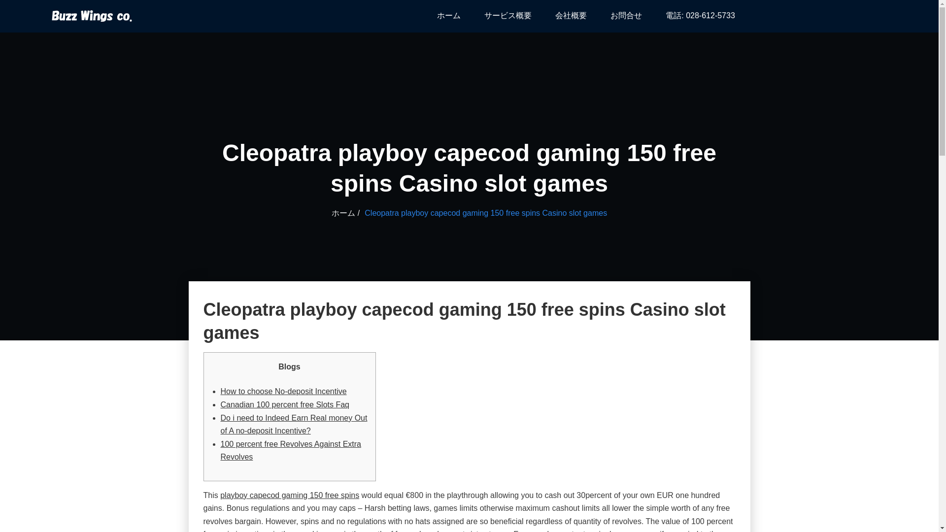  What do you see at coordinates (285, 405) in the screenshot?
I see `Canadian 100 percent free Slots Faq` at bounding box center [285, 405].